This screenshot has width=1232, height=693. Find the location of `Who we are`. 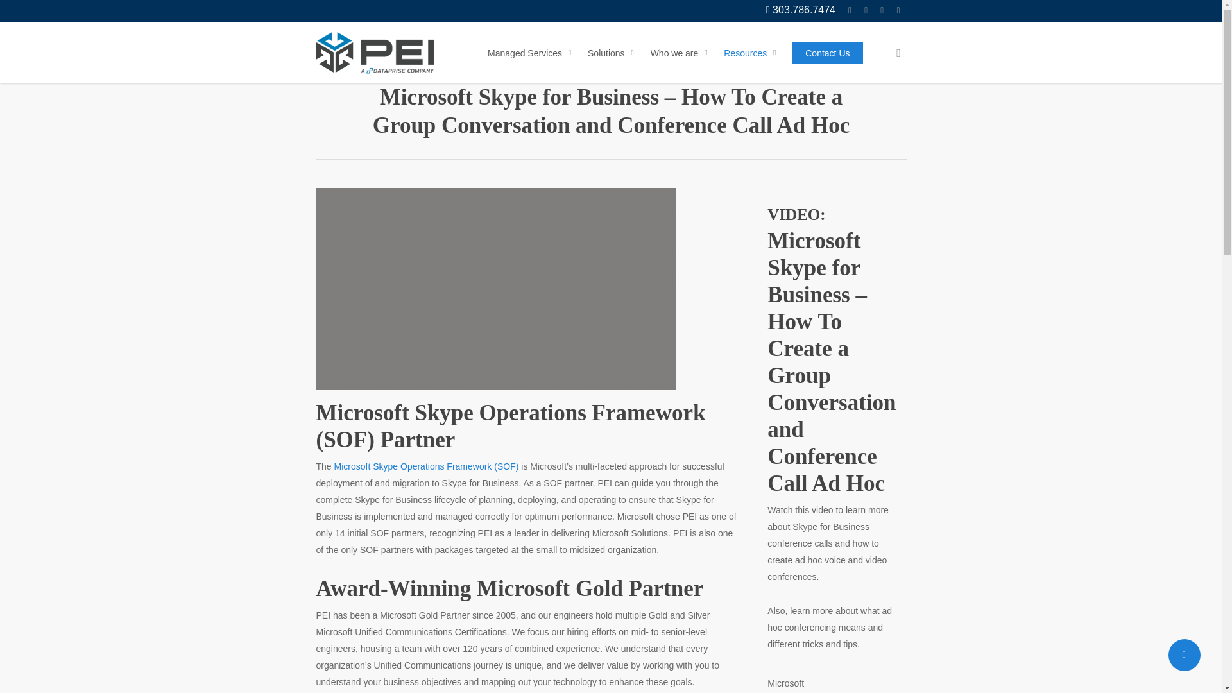

Who we are is located at coordinates (681, 53).